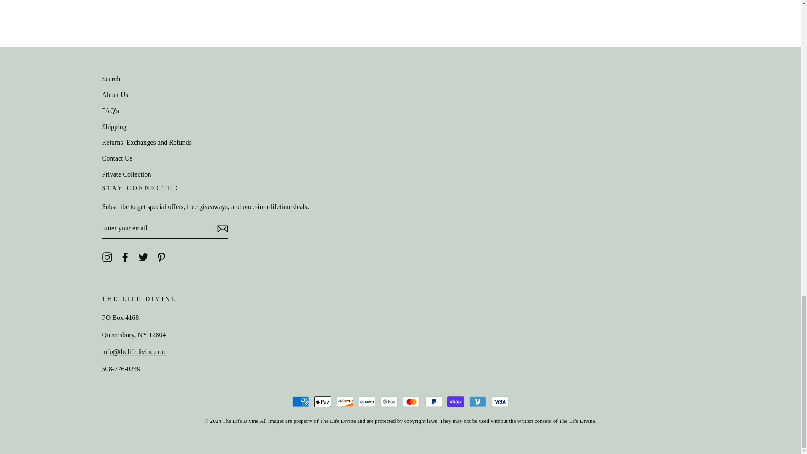  I want to click on The Life Divine on Twitter, so click(143, 257).